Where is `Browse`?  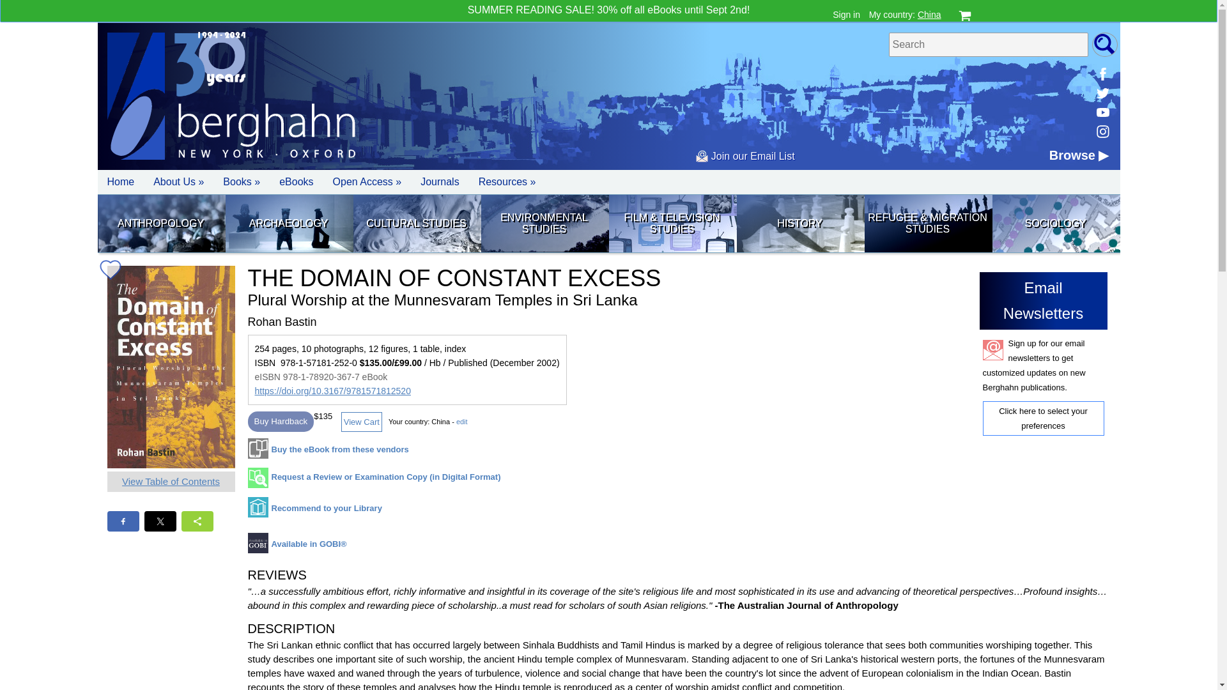
Browse is located at coordinates (1079, 155).